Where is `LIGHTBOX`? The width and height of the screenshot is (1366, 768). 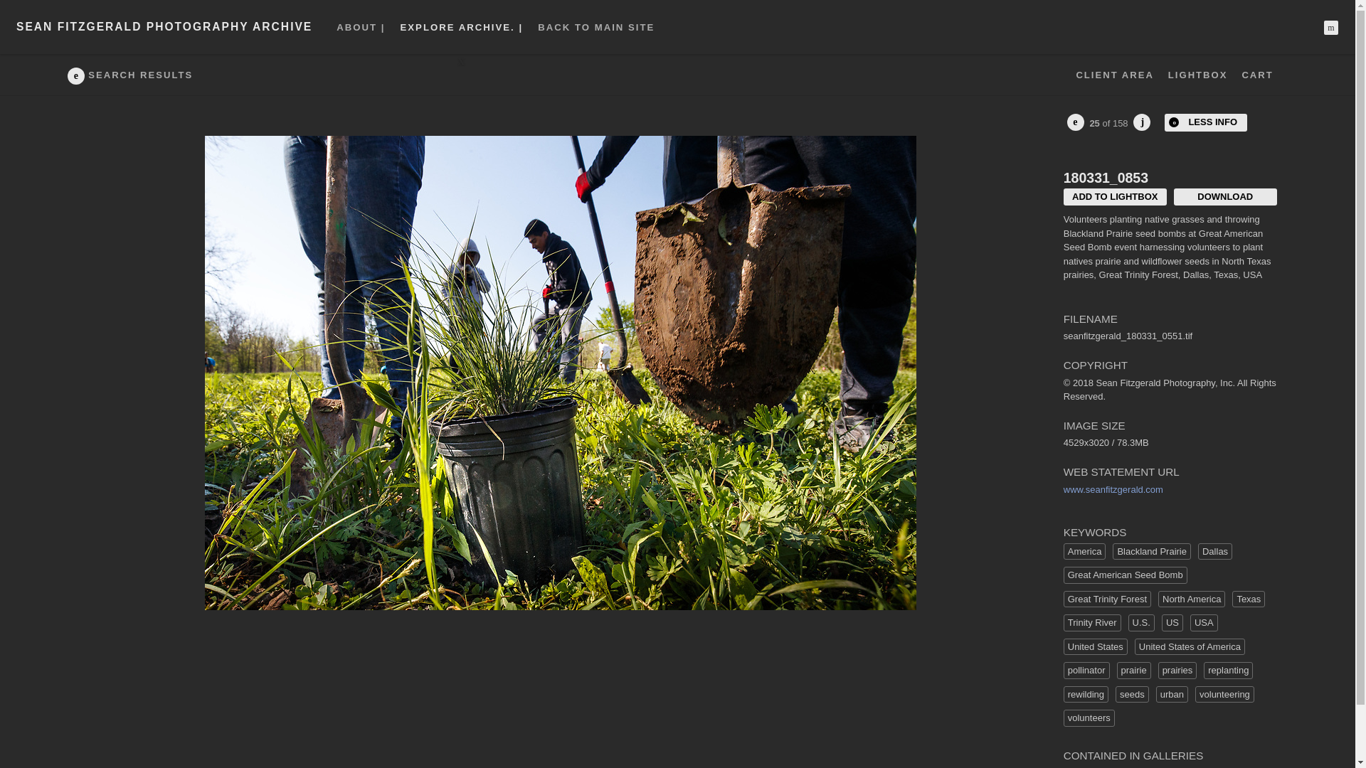 LIGHTBOX is located at coordinates (1198, 75).